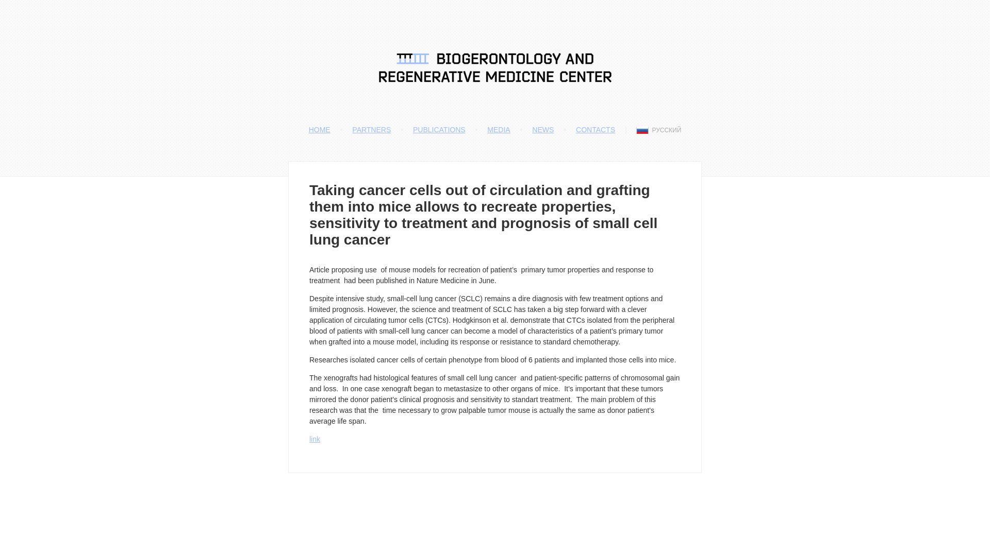 The image size is (990, 556). I want to click on PUBLICATIONS, so click(439, 130).